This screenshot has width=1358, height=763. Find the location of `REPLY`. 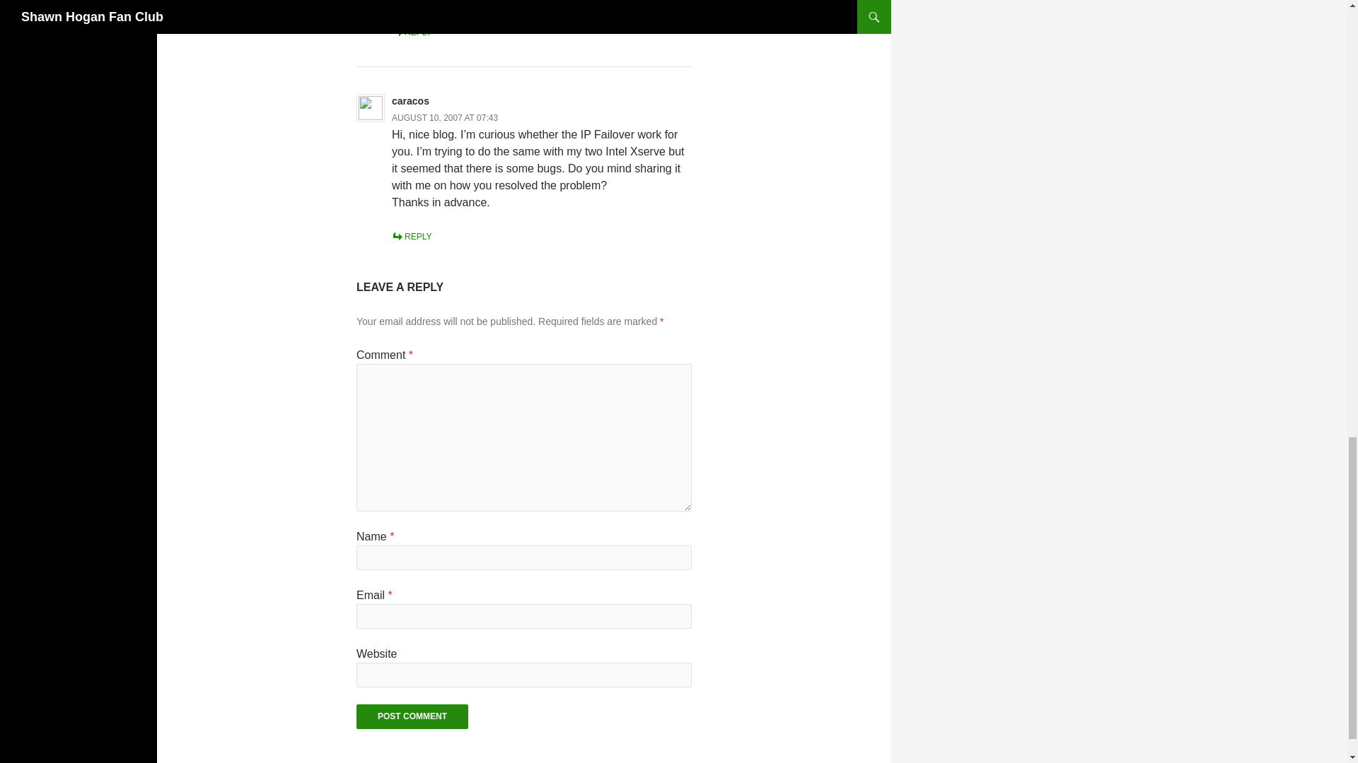

REPLY is located at coordinates (412, 237).